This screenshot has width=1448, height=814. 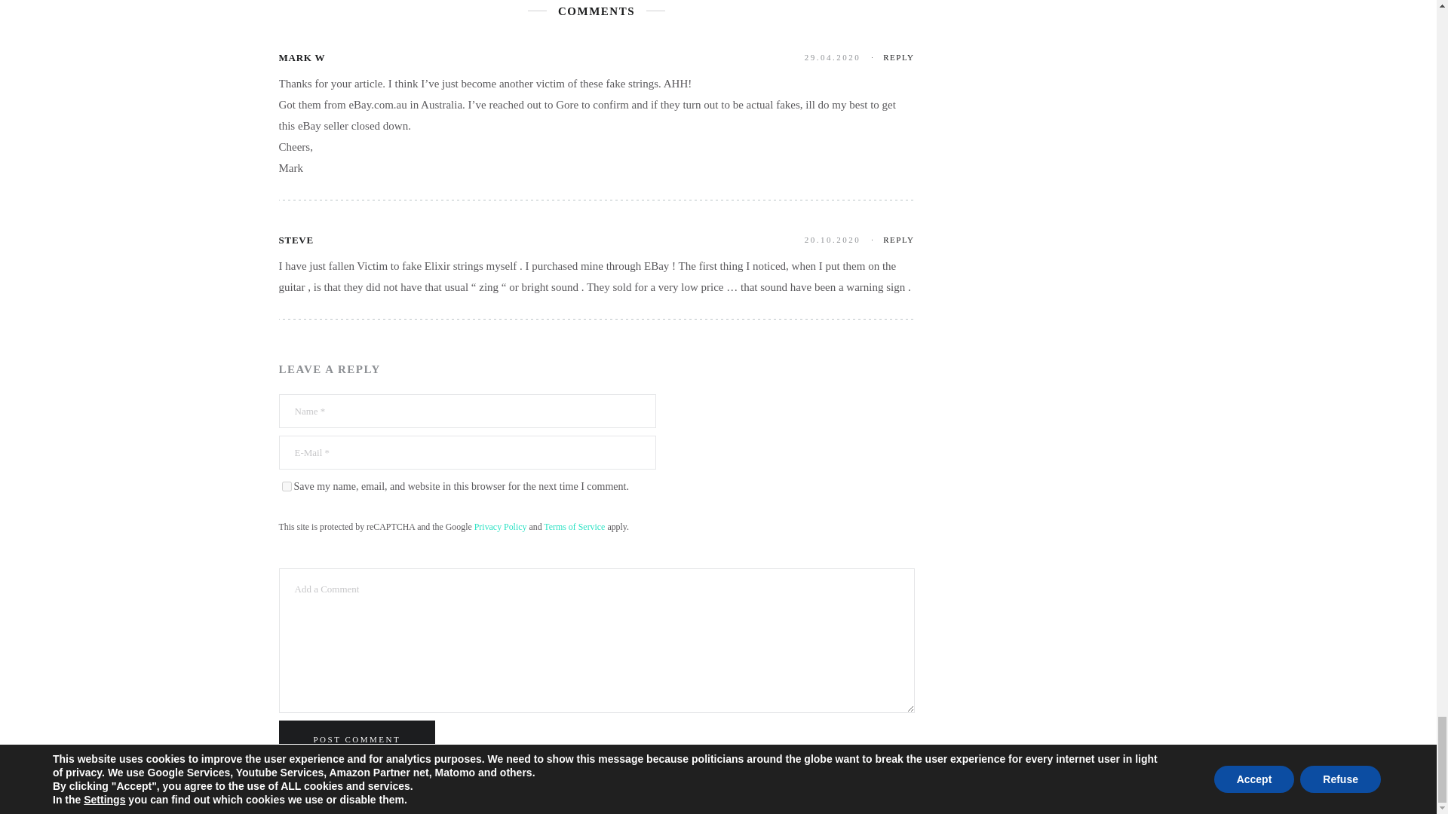 I want to click on Post comment, so click(x=357, y=739).